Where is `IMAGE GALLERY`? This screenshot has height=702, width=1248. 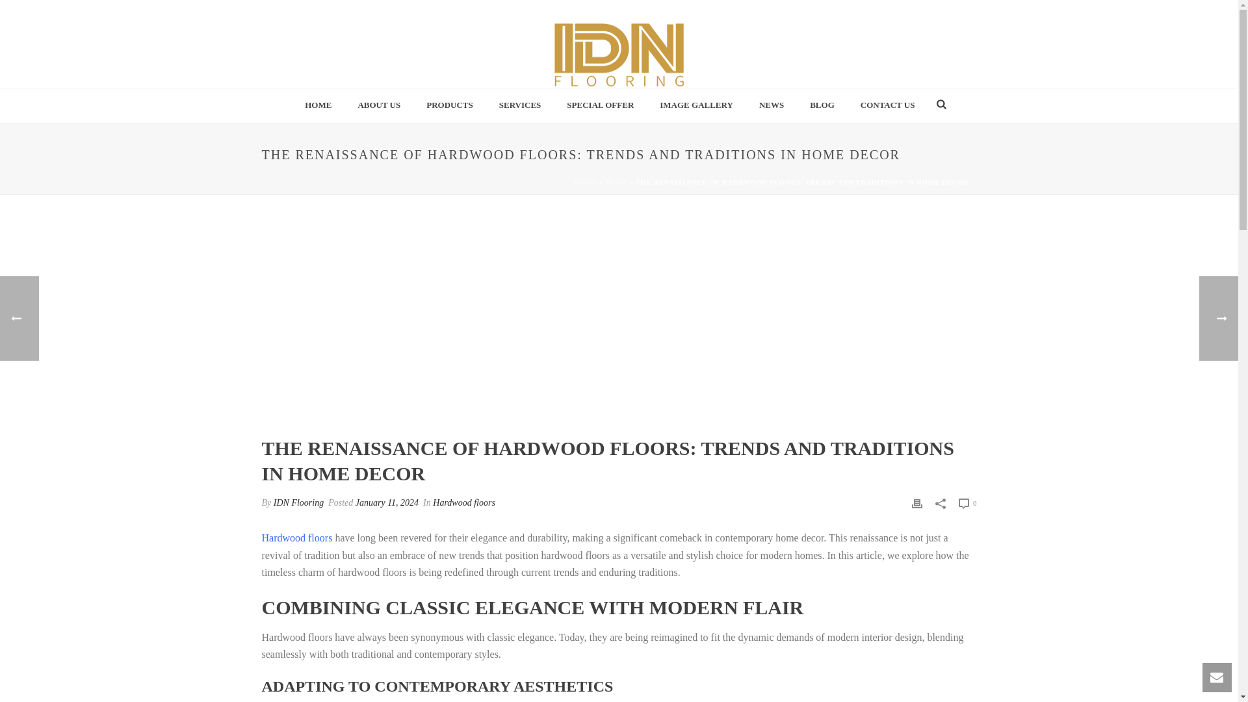 IMAGE GALLERY is located at coordinates (696, 105).